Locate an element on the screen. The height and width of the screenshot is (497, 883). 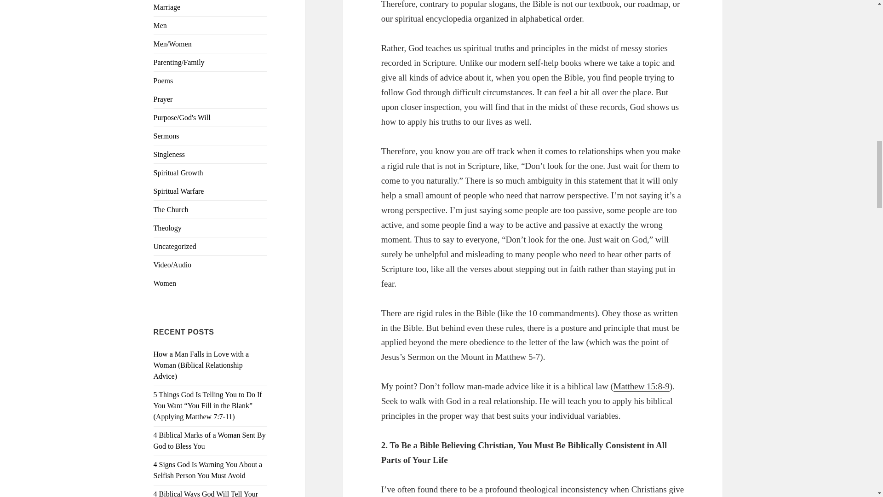
Theology is located at coordinates (167, 228).